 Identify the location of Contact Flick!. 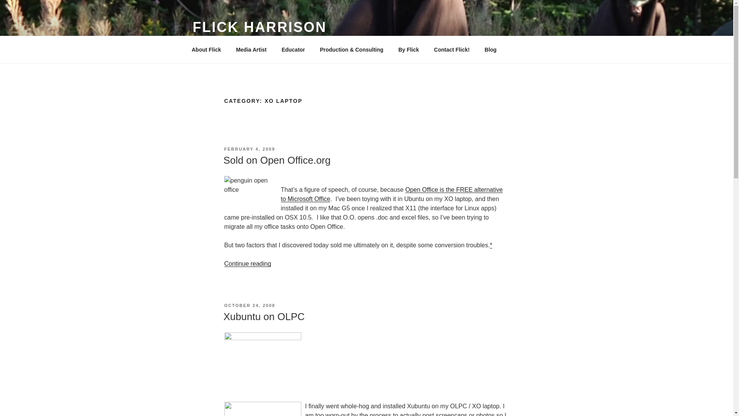
(452, 49).